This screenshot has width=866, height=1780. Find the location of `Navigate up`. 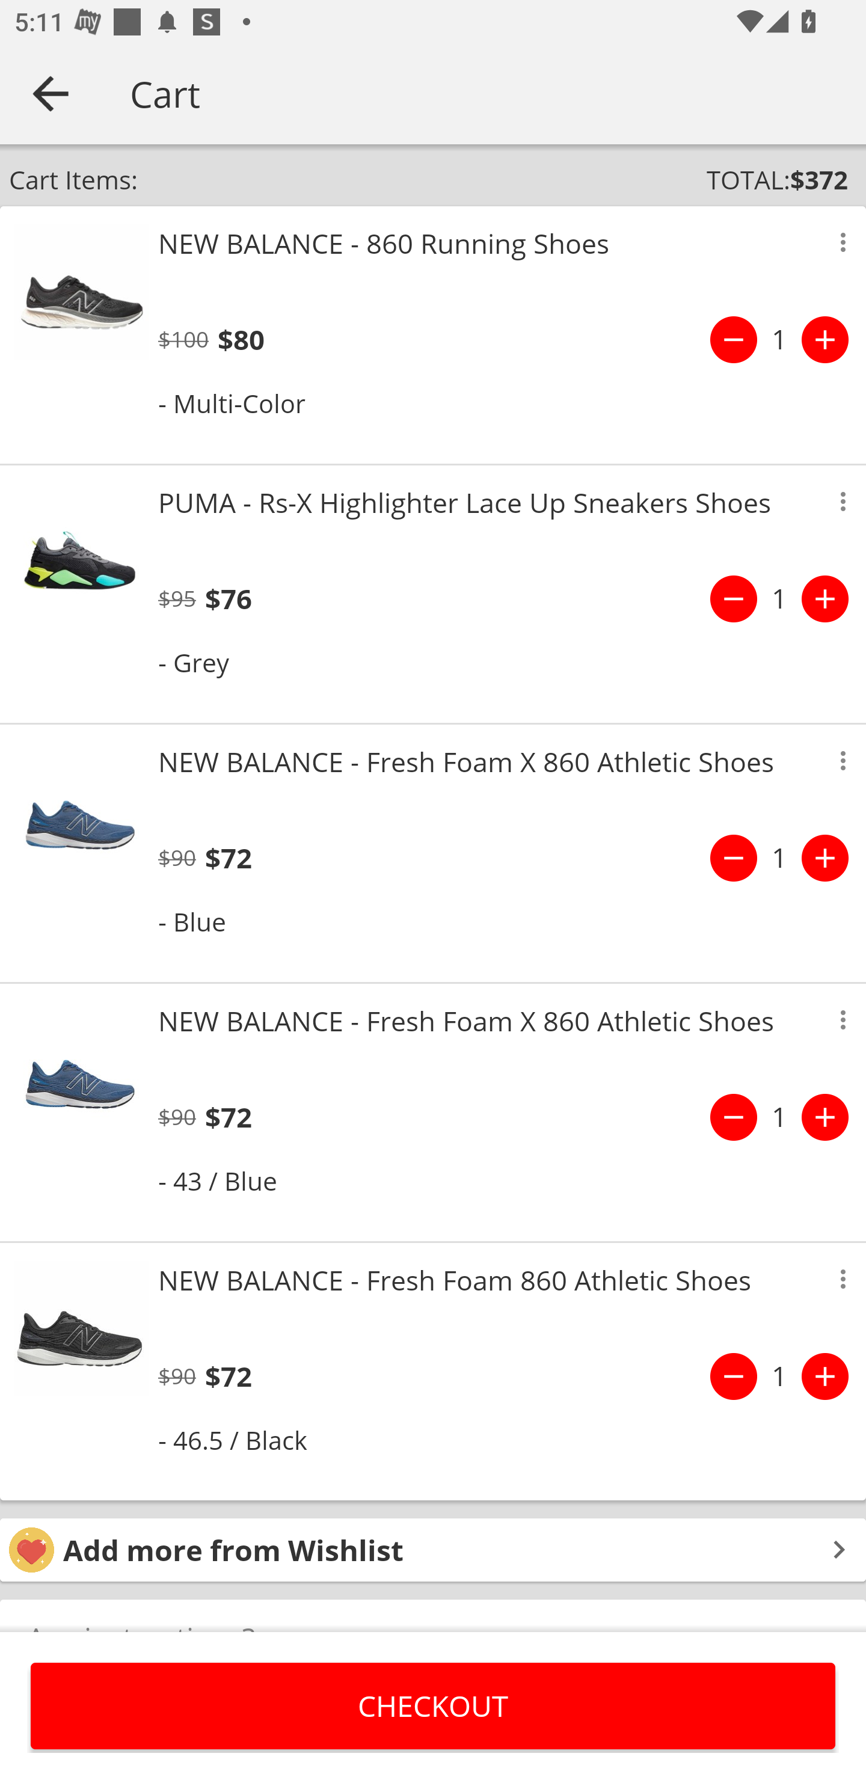

Navigate up is located at coordinates (51, 93).